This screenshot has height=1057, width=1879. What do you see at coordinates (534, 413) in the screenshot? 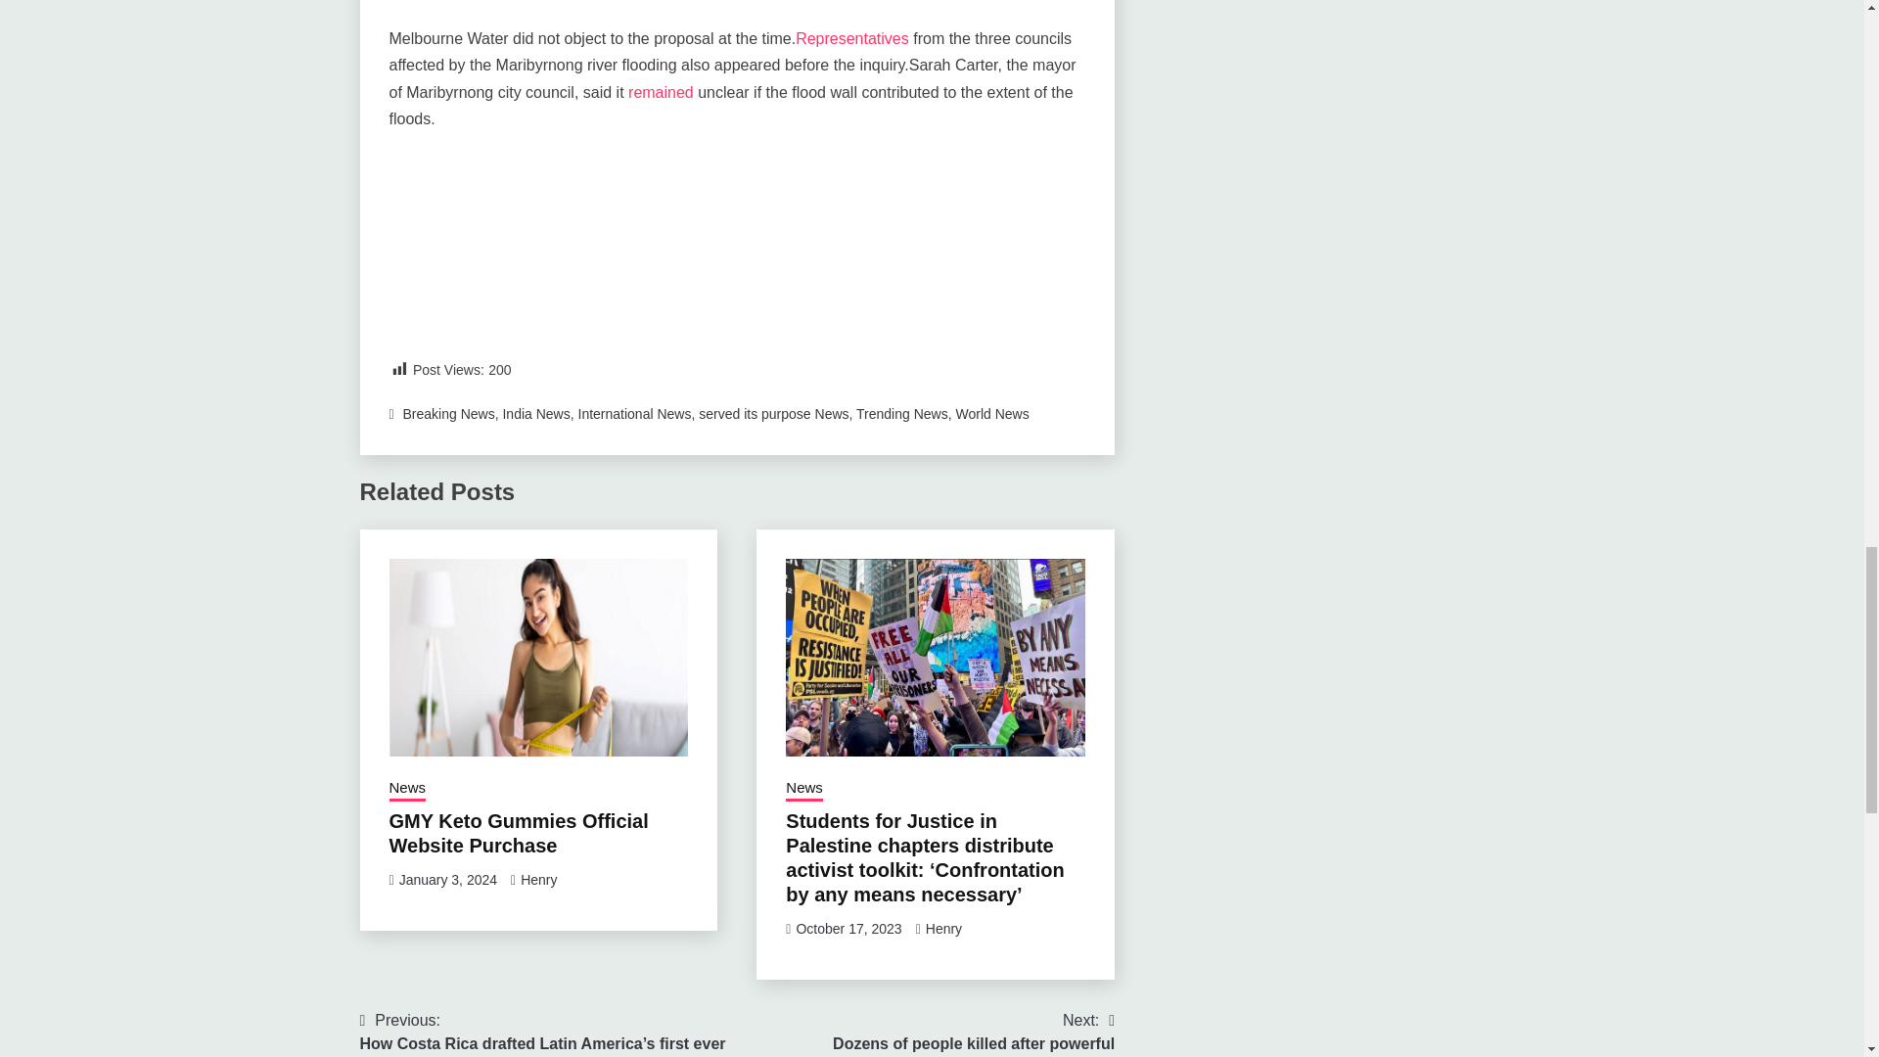
I see `India News` at bounding box center [534, 413].